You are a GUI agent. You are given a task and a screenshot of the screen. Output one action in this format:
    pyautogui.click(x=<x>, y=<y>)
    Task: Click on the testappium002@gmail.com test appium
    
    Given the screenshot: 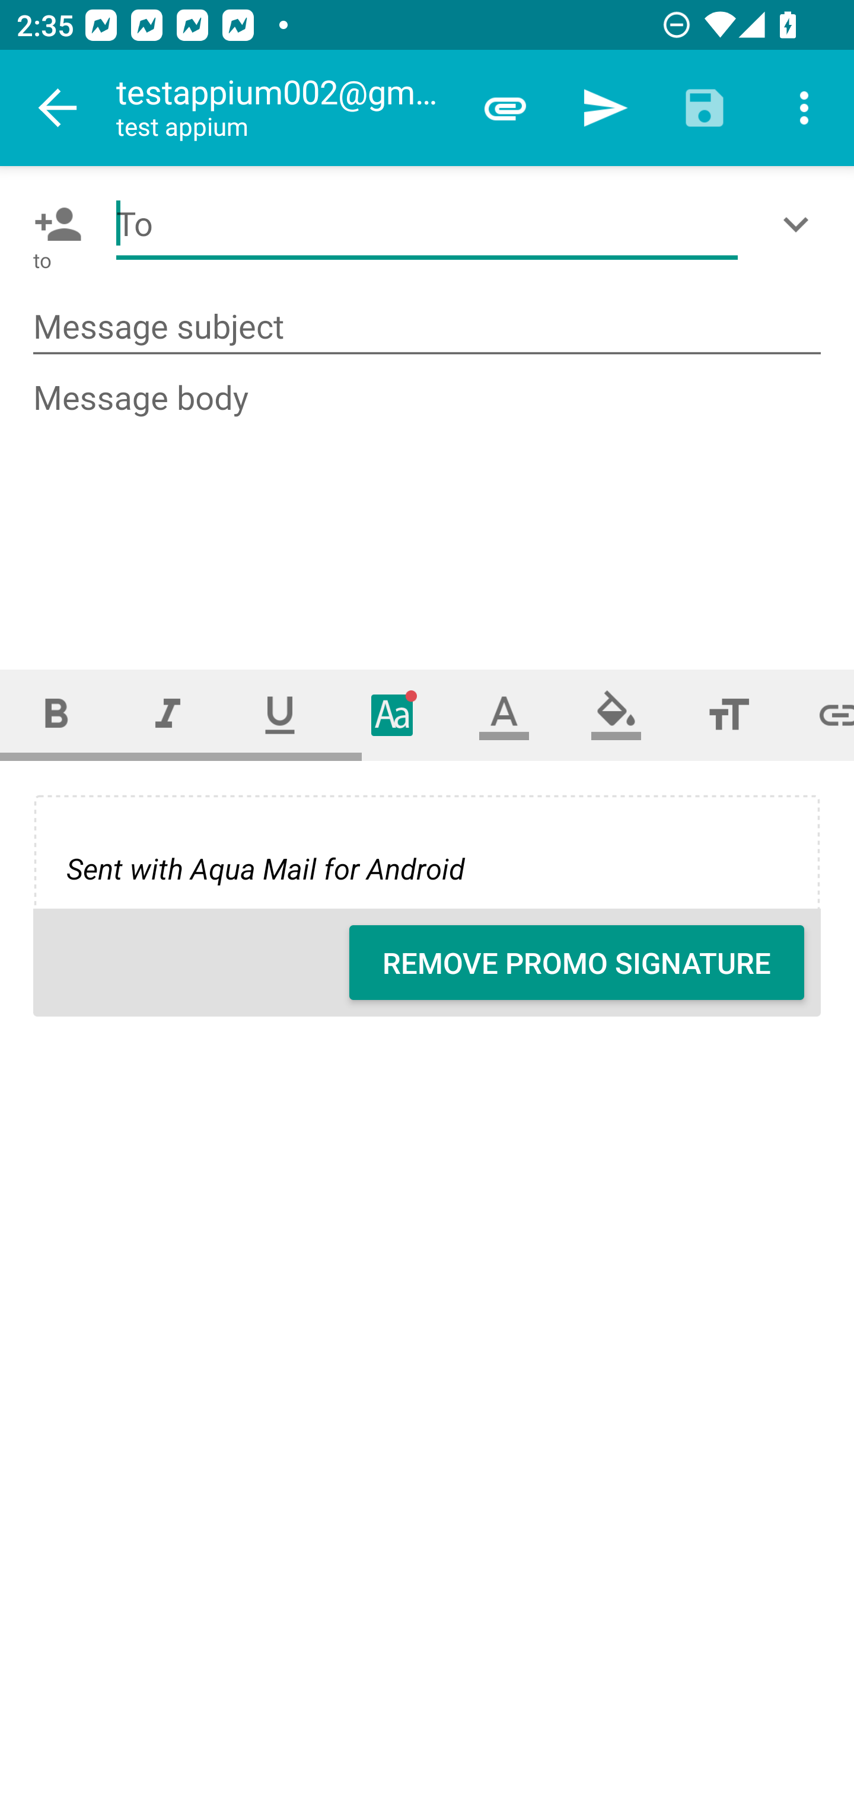 What is the action you would take?
    pyautogui.click(x=285, y=108)
    